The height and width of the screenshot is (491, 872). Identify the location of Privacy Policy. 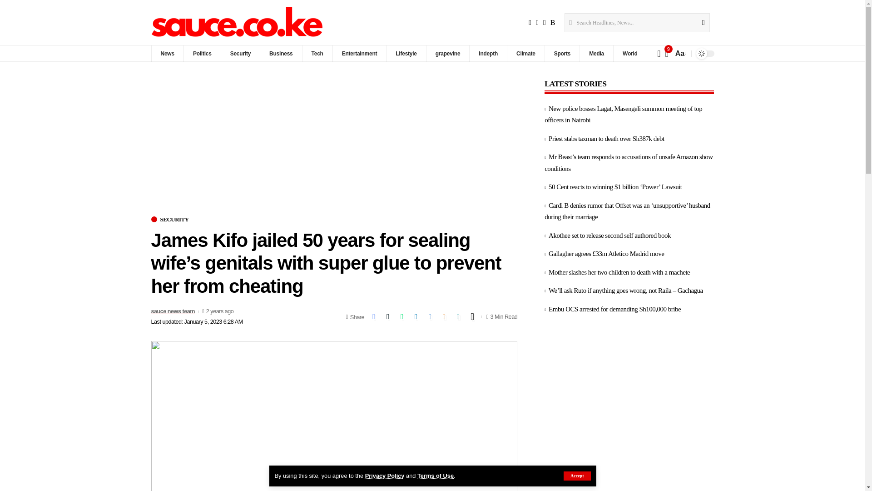
(385, 476).